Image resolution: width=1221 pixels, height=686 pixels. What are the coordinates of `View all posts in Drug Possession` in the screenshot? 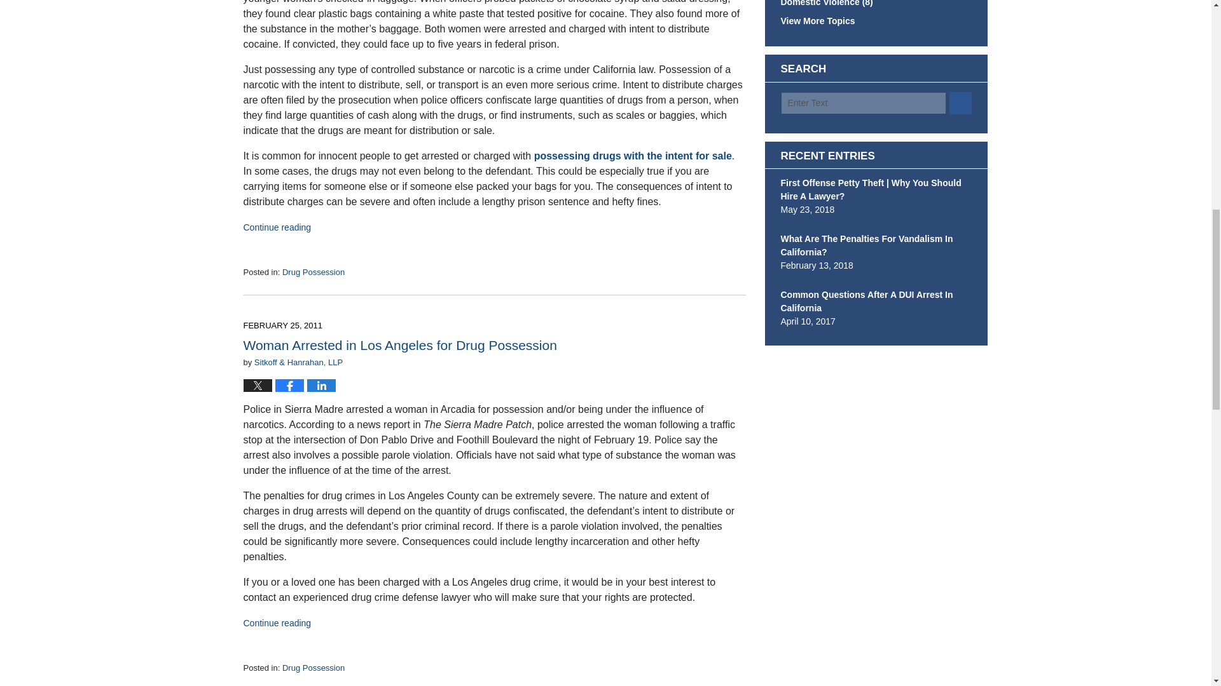 It's located at (313, 272).